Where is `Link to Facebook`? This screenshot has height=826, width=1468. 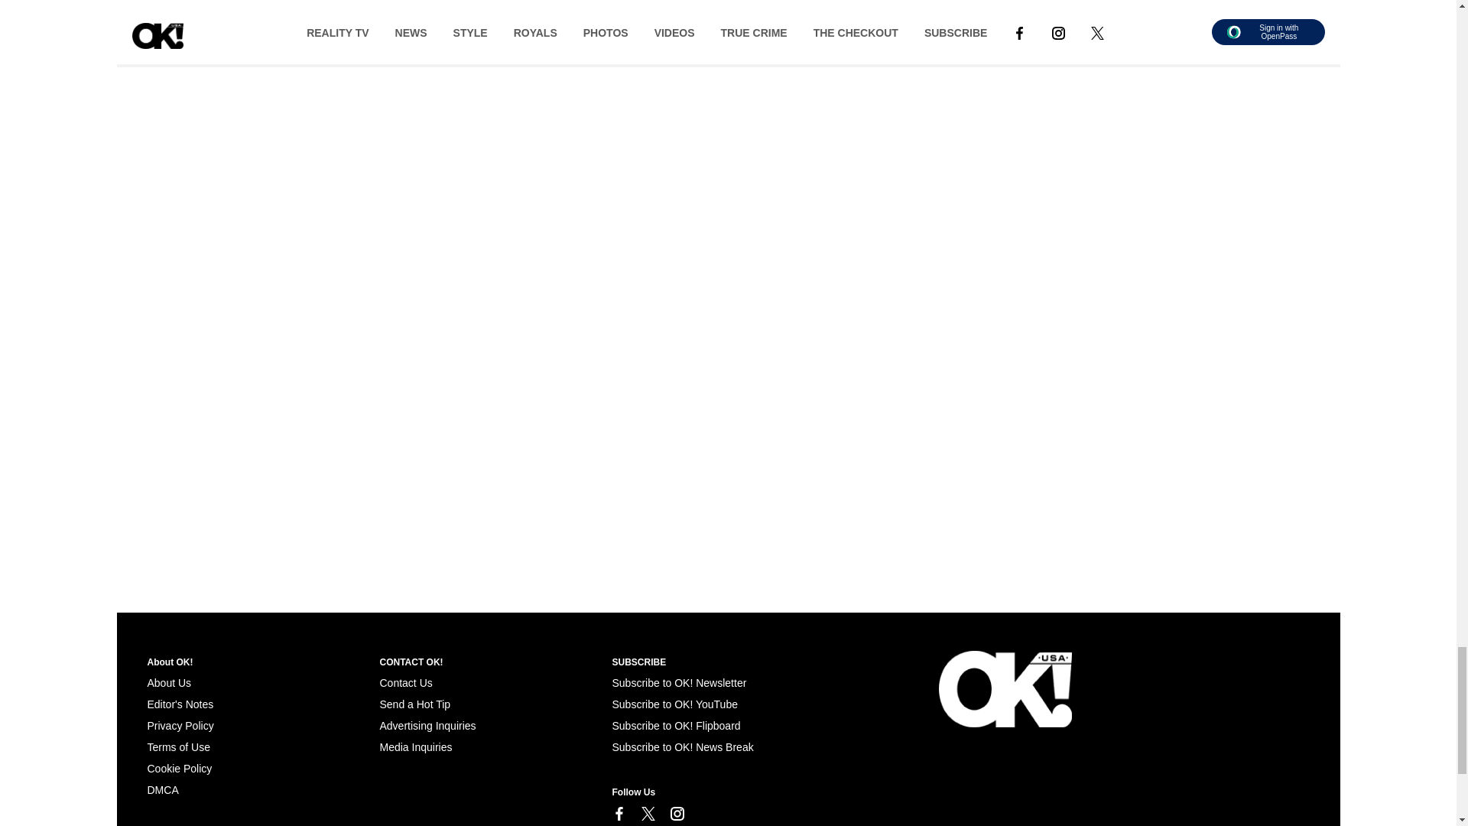 Link to Facebook is located at coordinates (618, 814).